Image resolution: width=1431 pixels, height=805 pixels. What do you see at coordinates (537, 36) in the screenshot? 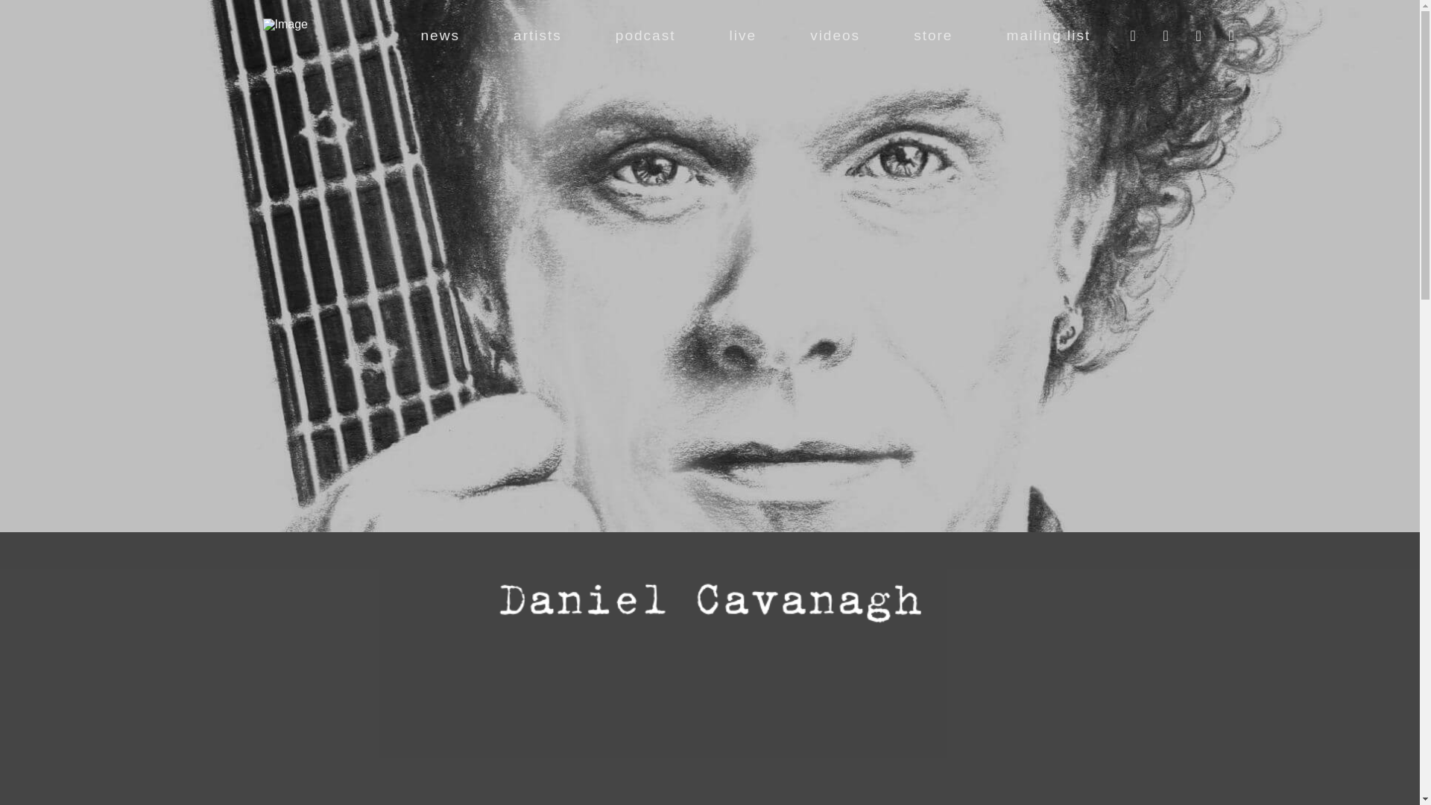
I see `artists` at bounding box center [537, 36].